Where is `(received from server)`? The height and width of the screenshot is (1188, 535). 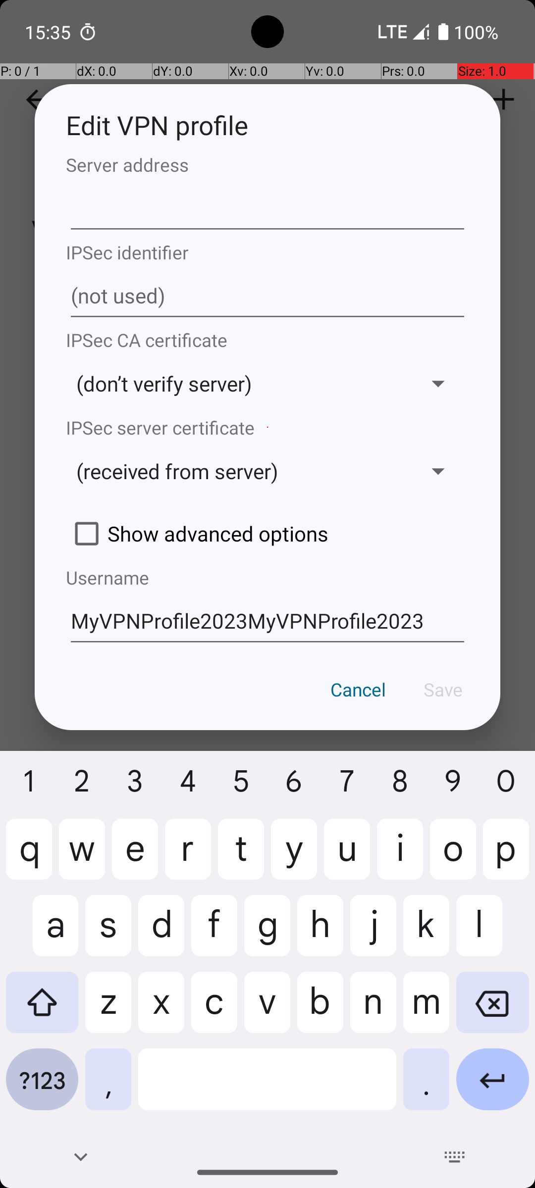 (received from server) is located at coordinates (236, 471).